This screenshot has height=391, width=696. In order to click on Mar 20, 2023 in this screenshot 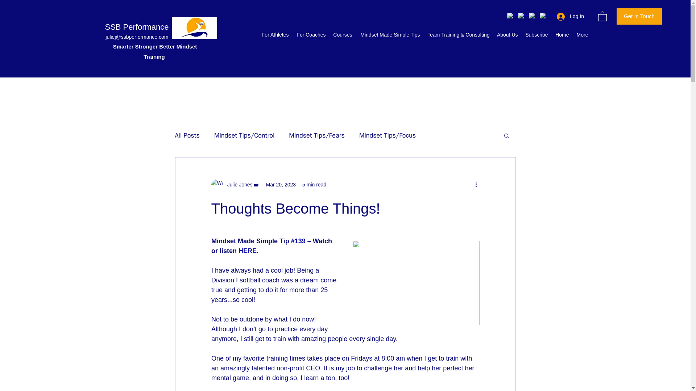, I will do `click(281, 185)`.